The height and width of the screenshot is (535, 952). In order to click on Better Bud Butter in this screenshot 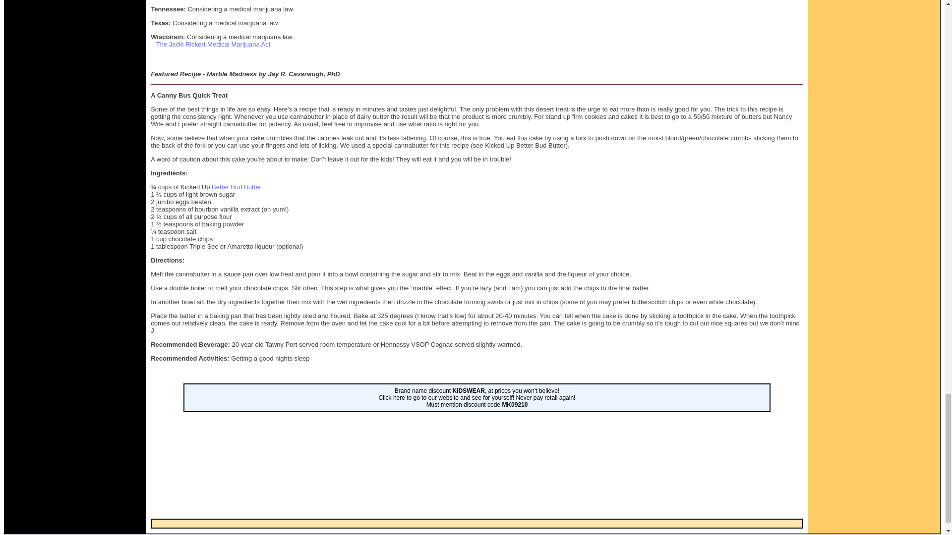, I will do `click(236, 187)`.